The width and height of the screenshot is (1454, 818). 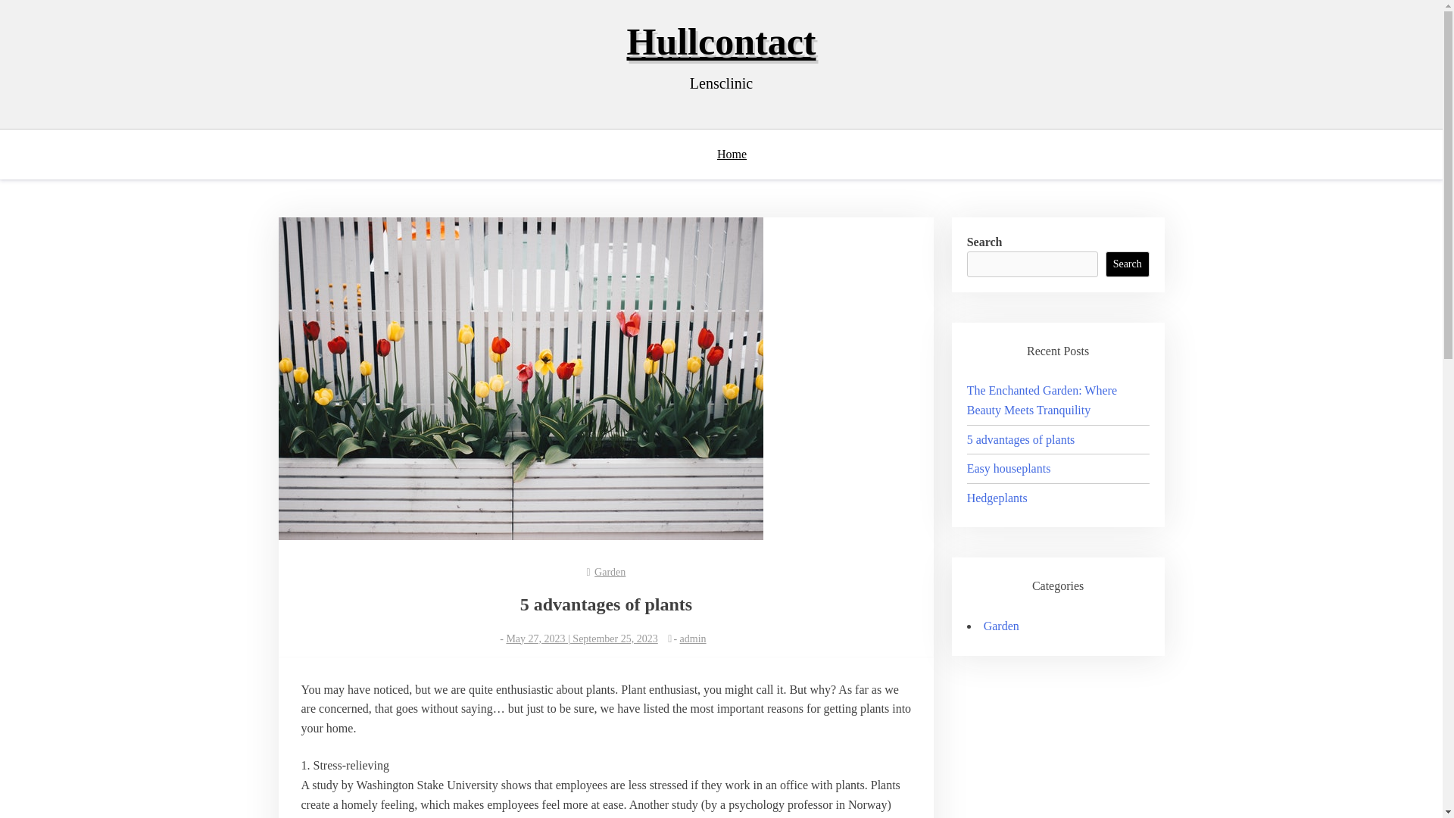 What do you see at coordinates (1041, 400) in the screenshot?
I see `The Enchanted Garden: Where Beauty Meets Tranquility` at bounding box center [1041, 400].